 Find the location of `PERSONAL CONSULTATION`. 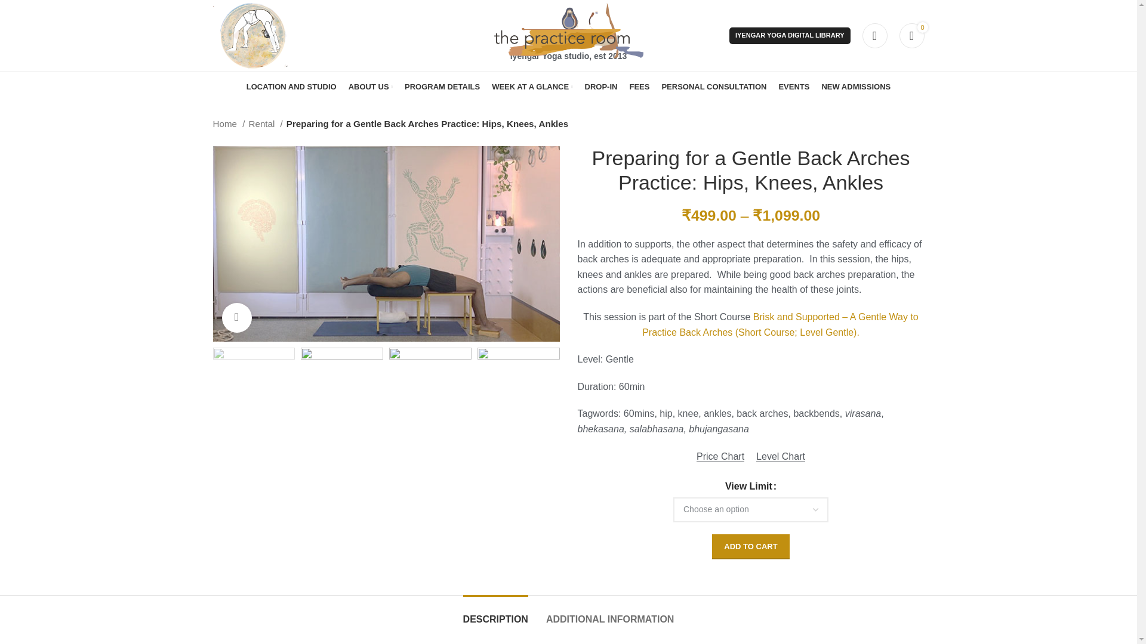

PERSONAL CONSULTATION is located at coordinates (714, 87).